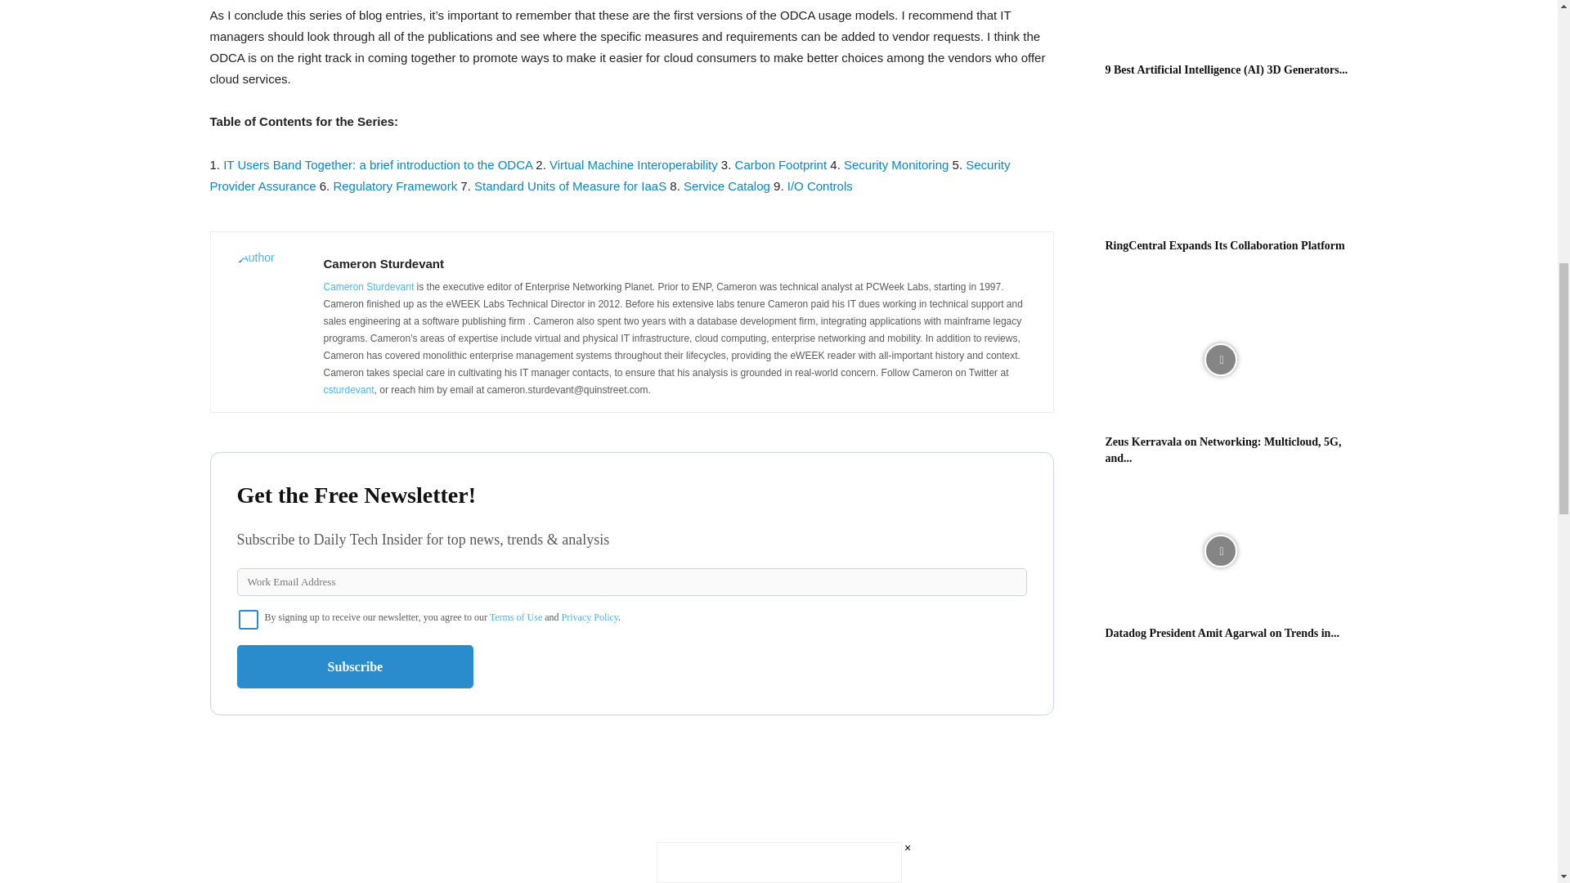  What do you see at coordinates (1225, 245) in the screenshot?
I see `RingCentral Expands Its Collaboration Platform` at bounding box center [1225, 245].